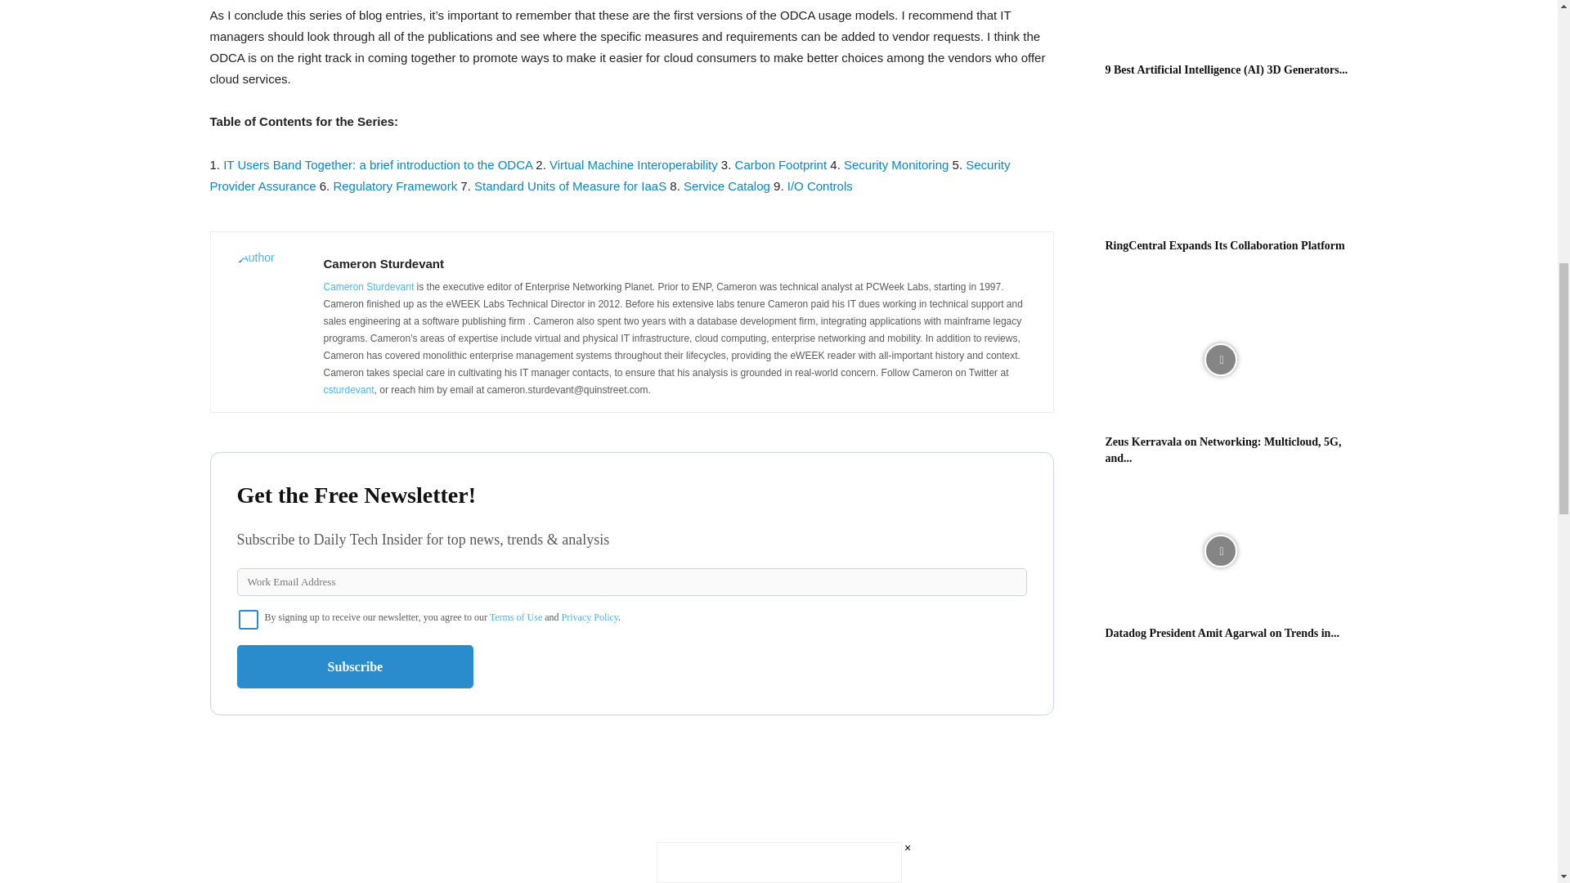  What do you see at coordinates (1225, 245) in the screenshot?
I see `RingCentral Expands Its Collaboration Platform` at bounding box center [1225, 245].